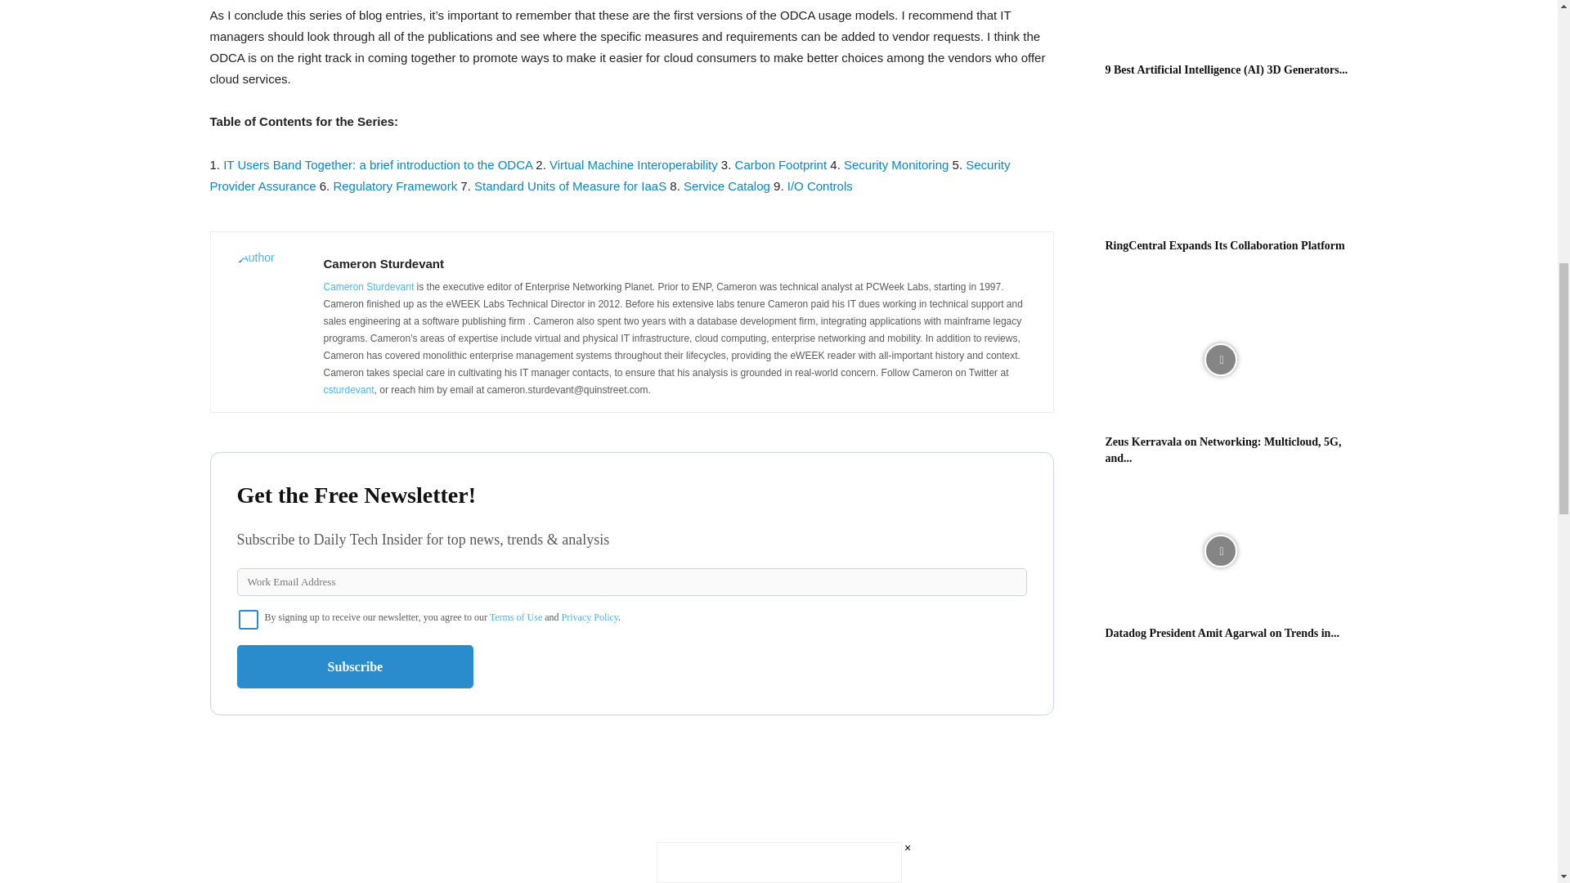  What do you see at coordinates (1225, 245) in the screenshot?
I see `RingCentral Expands Its Collaboration Platform` at bounding box center [1225, 245].